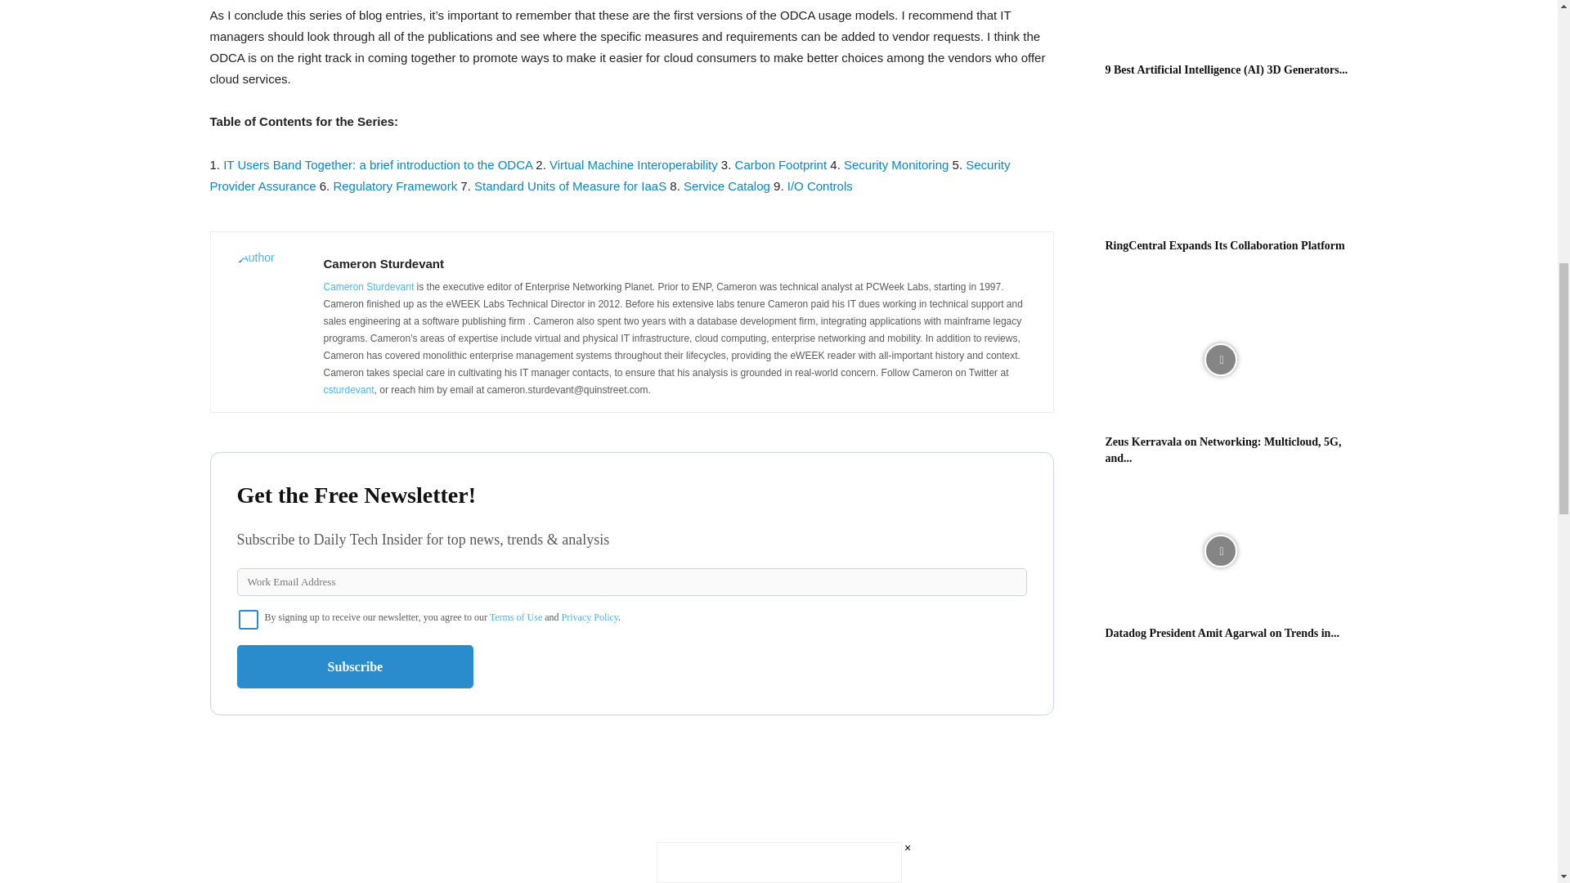  What do you see at coordinates (1225, 245) in the screenshot?
I see `RingCentral Expands Its Collaboration Platform` at bounding box center [1225, 245].